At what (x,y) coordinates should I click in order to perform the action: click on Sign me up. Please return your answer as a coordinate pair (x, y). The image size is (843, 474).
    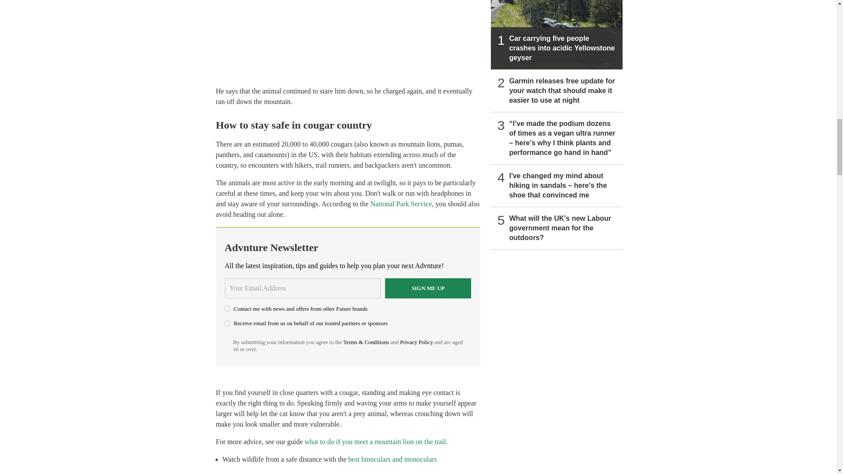
    Looking at the image, I should click on (428, 288).